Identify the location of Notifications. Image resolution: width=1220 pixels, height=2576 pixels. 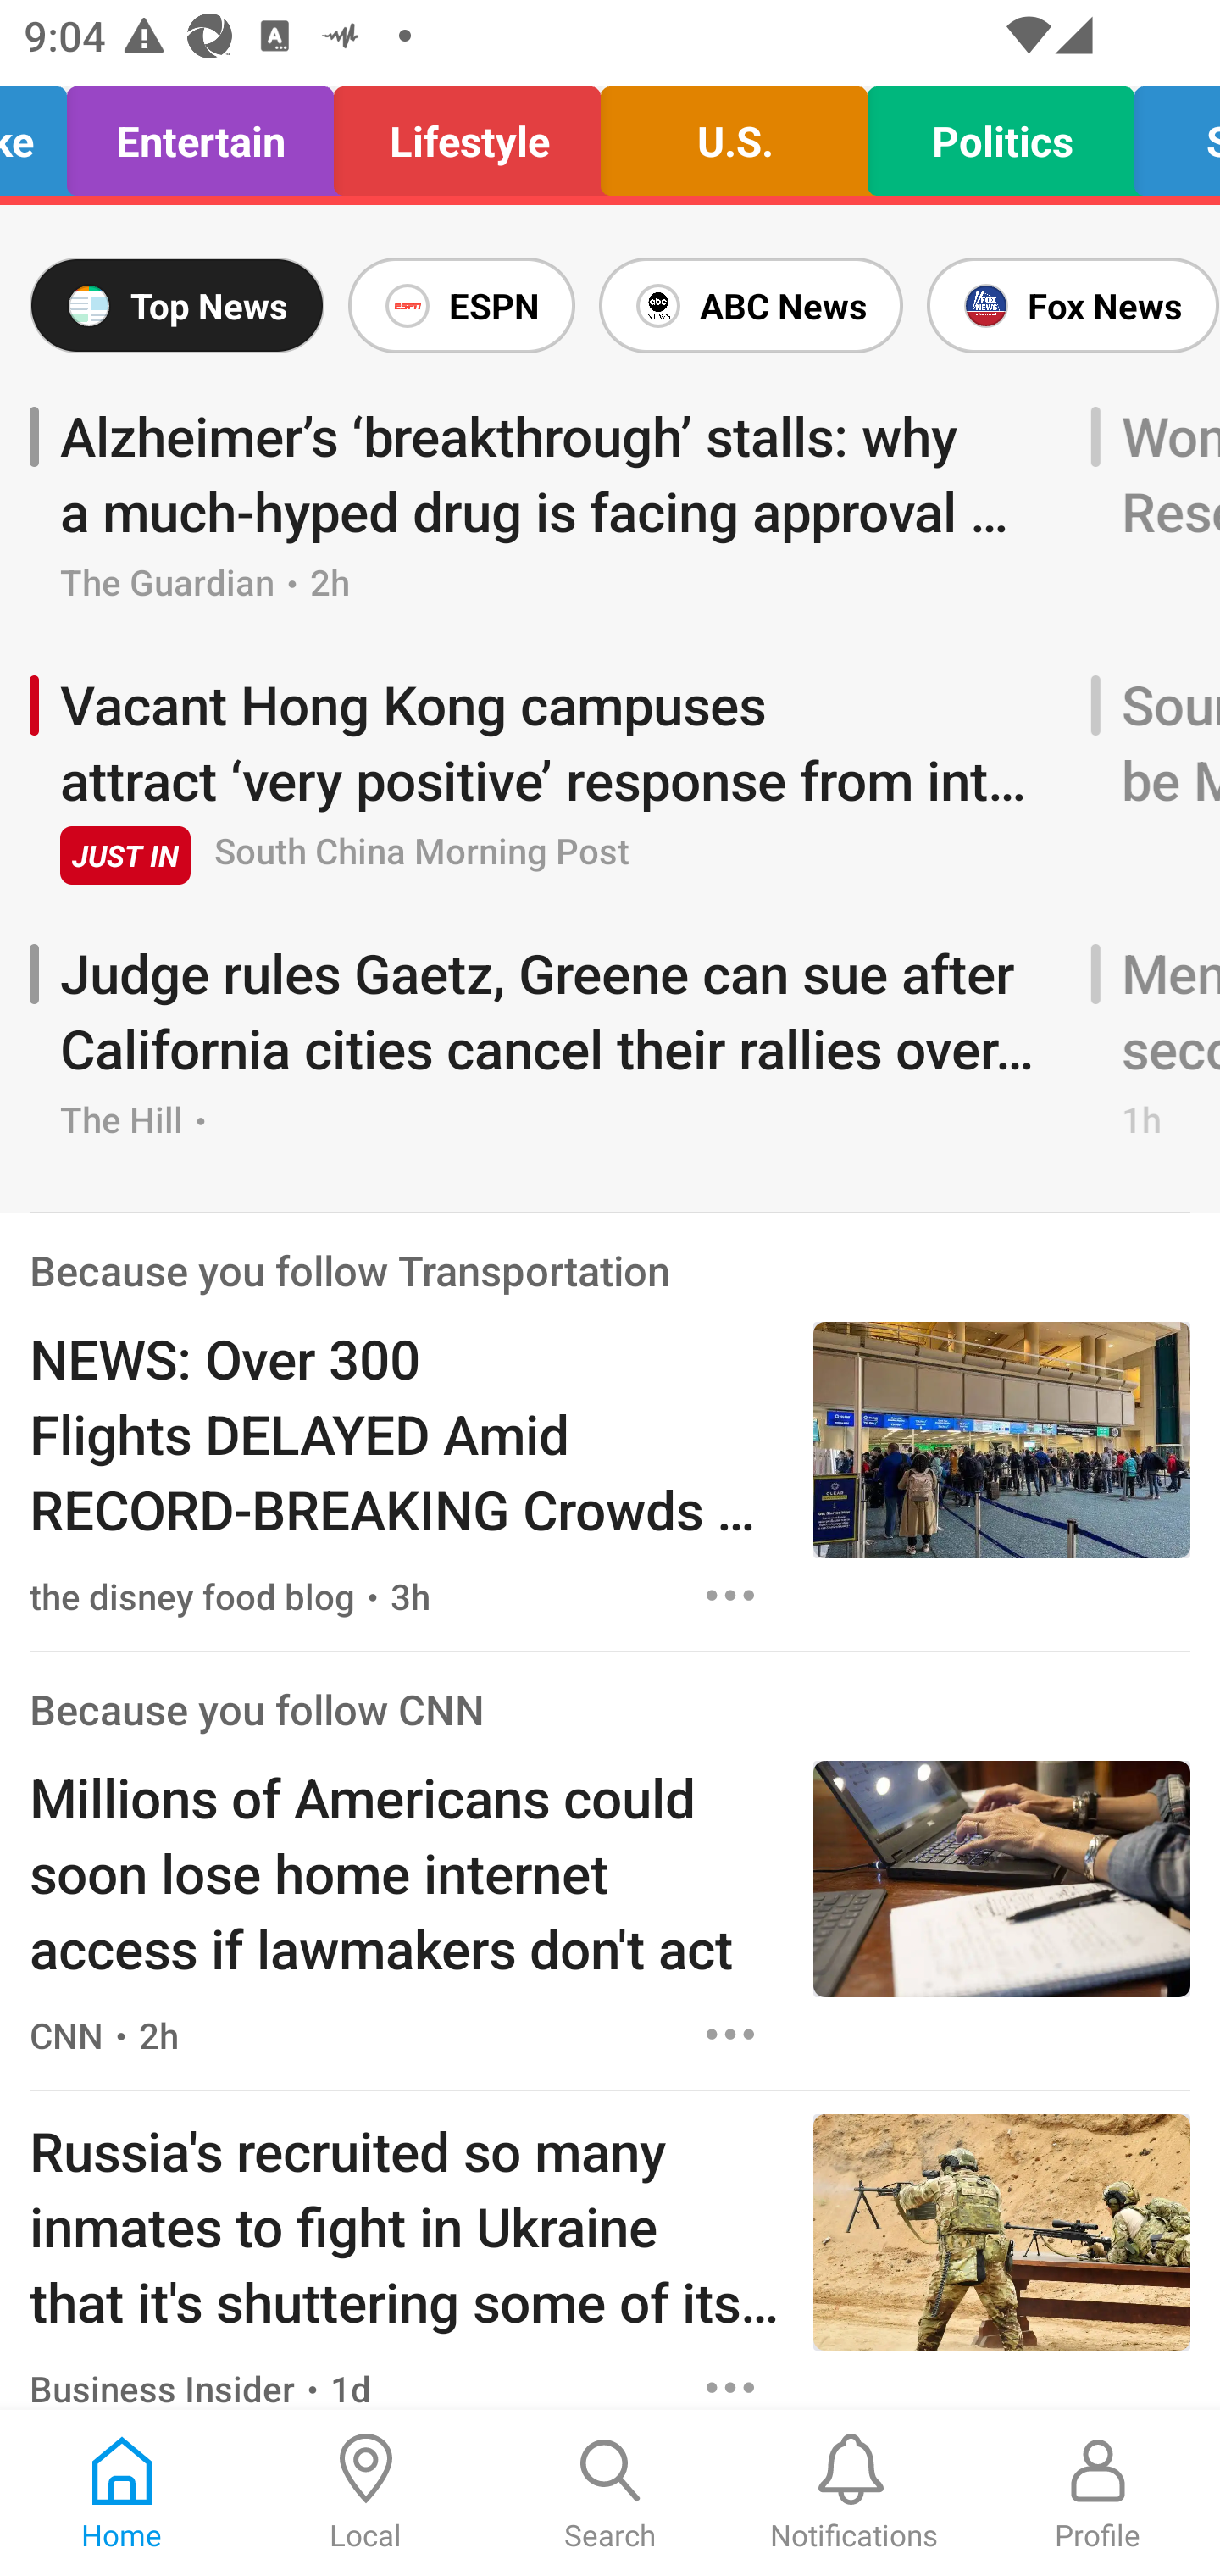
(854, 2493).